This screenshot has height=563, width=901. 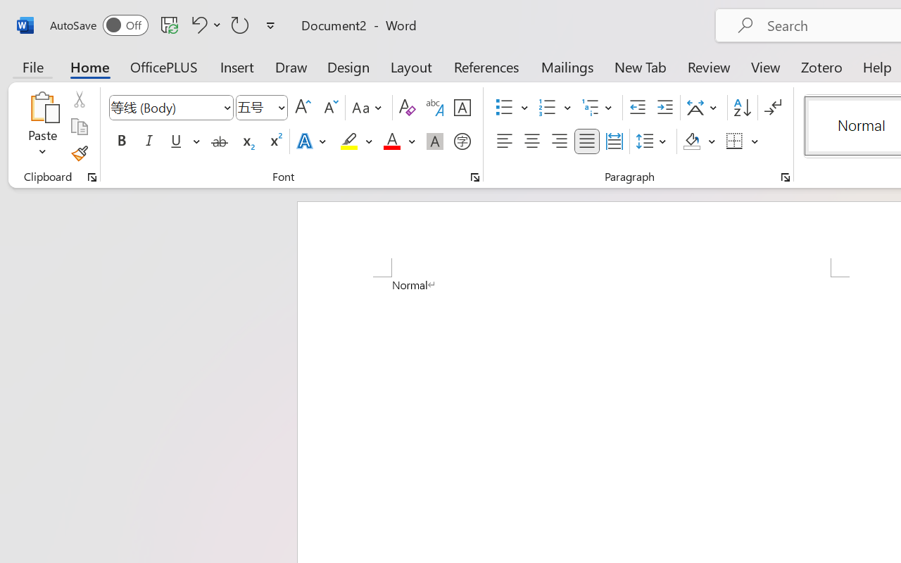 I want to click on Repeat Doc Close, so click(x=240, y=25).